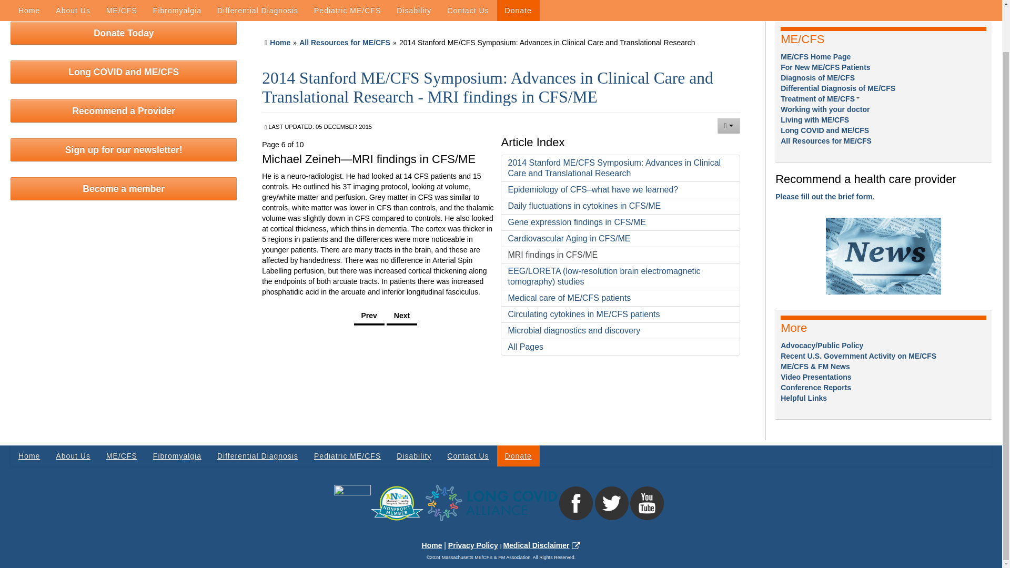 The width and height of the screenshot is (1010, 568). What do you see at coordinates (402, 316) in the screenshot?
I see `Next` at bounding box center [402, 316].